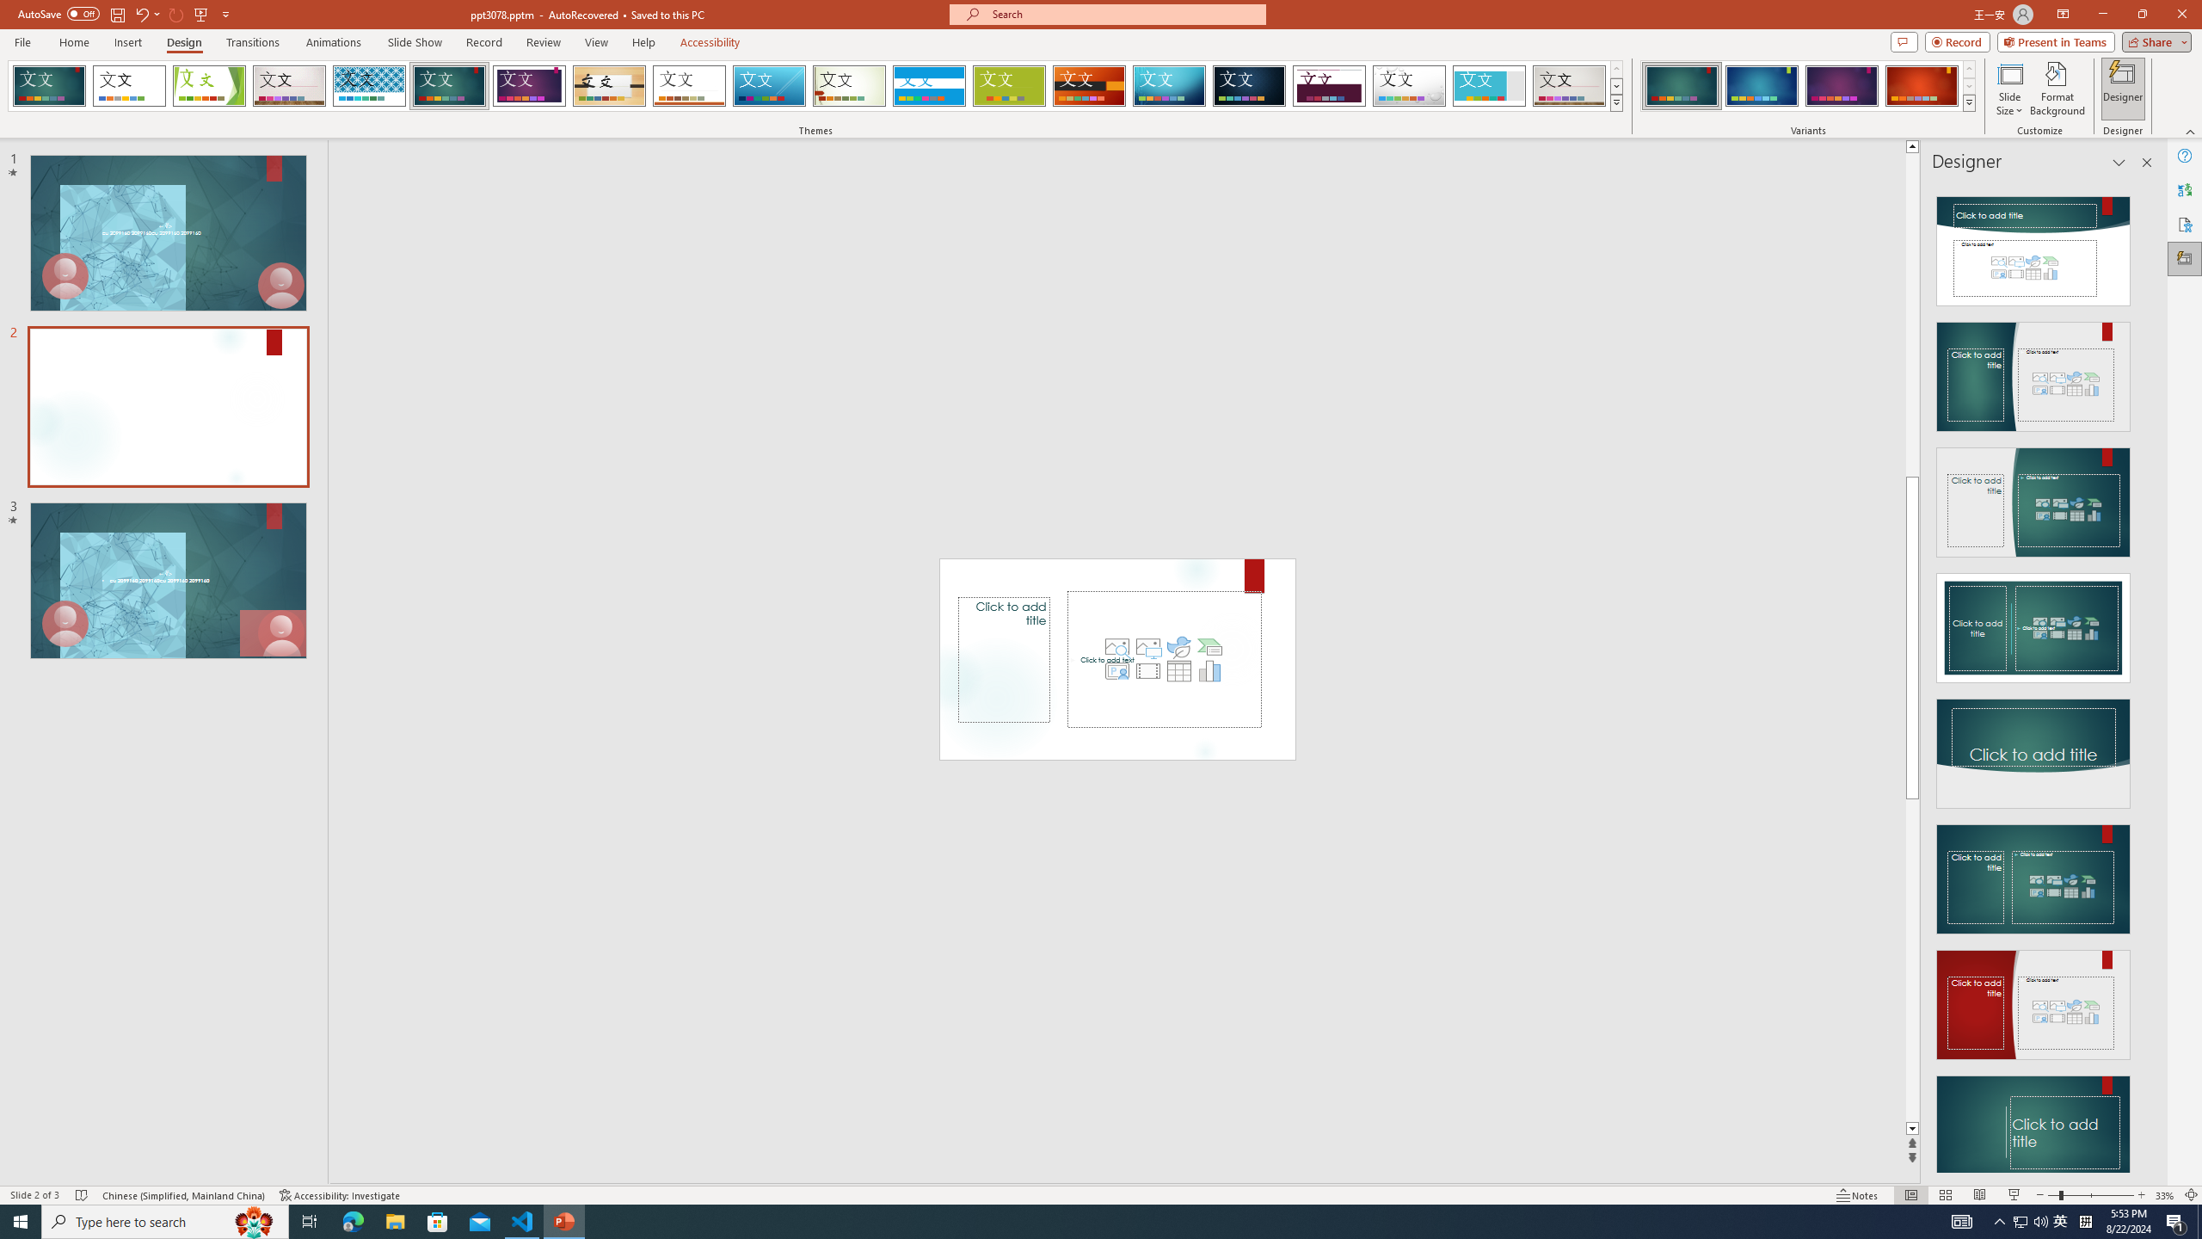  I want to click on Zoom 33%, so click(2165, 1195).